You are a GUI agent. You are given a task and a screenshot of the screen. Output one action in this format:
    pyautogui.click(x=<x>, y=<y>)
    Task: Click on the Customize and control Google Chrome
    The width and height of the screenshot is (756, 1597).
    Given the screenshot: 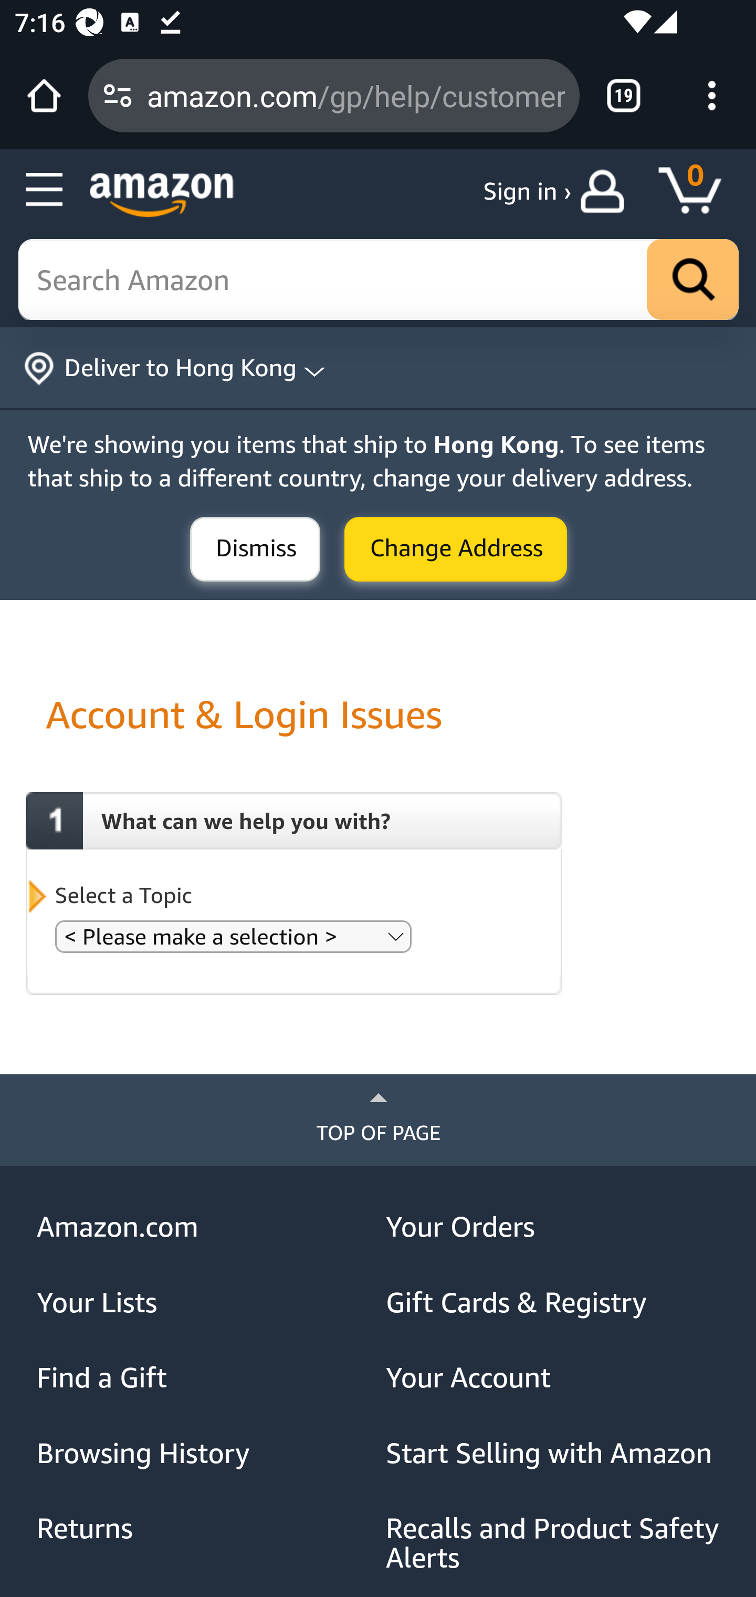 What is the action you would take?
    pyautogui.click(x=712, y=96)
    